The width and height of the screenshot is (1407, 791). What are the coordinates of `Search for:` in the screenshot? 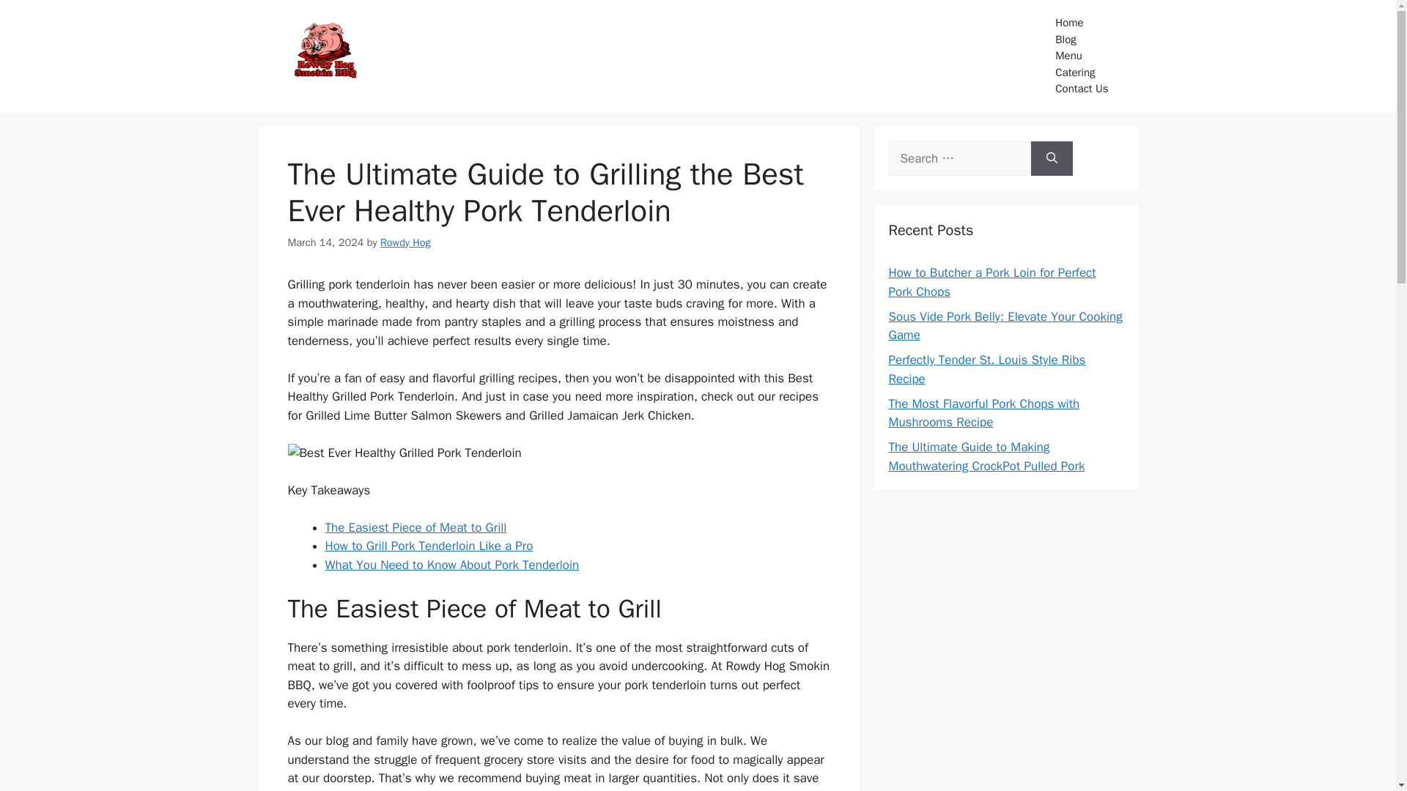 It's located at (959, 158).